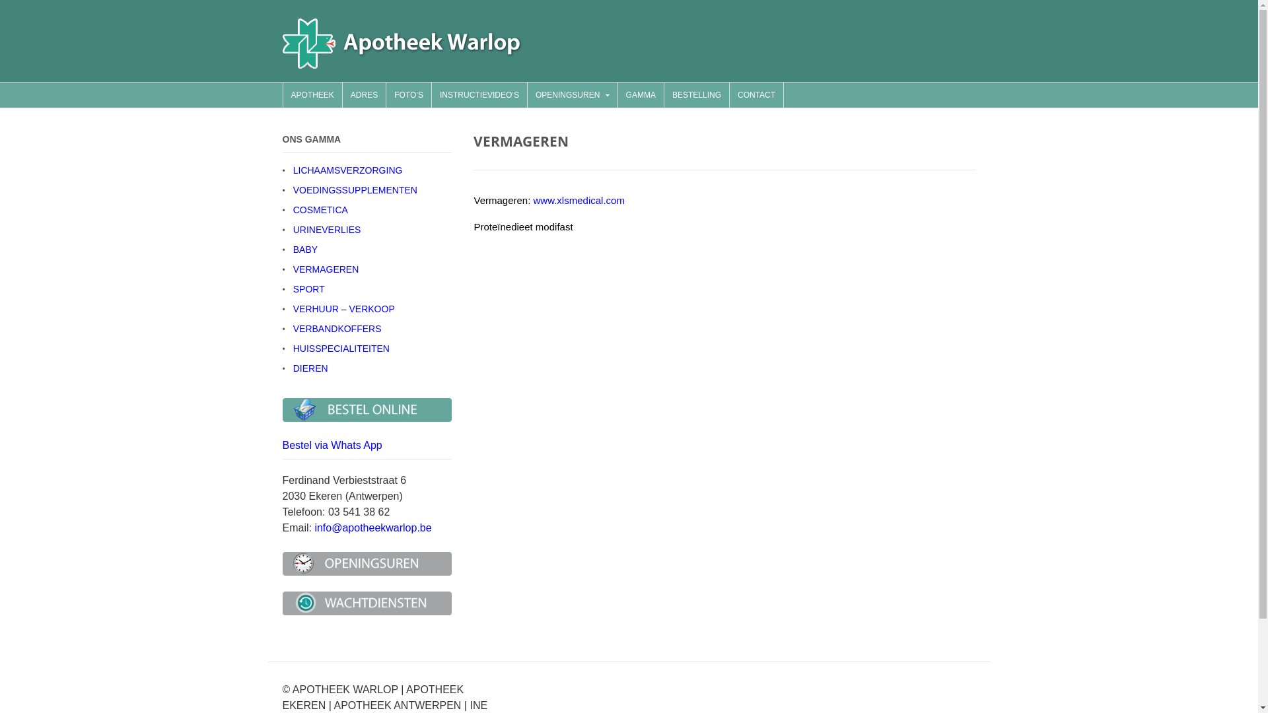  Describe the element at coordinates (326, 269) in the screenshot. I see `VERMAGEREN` at that location.